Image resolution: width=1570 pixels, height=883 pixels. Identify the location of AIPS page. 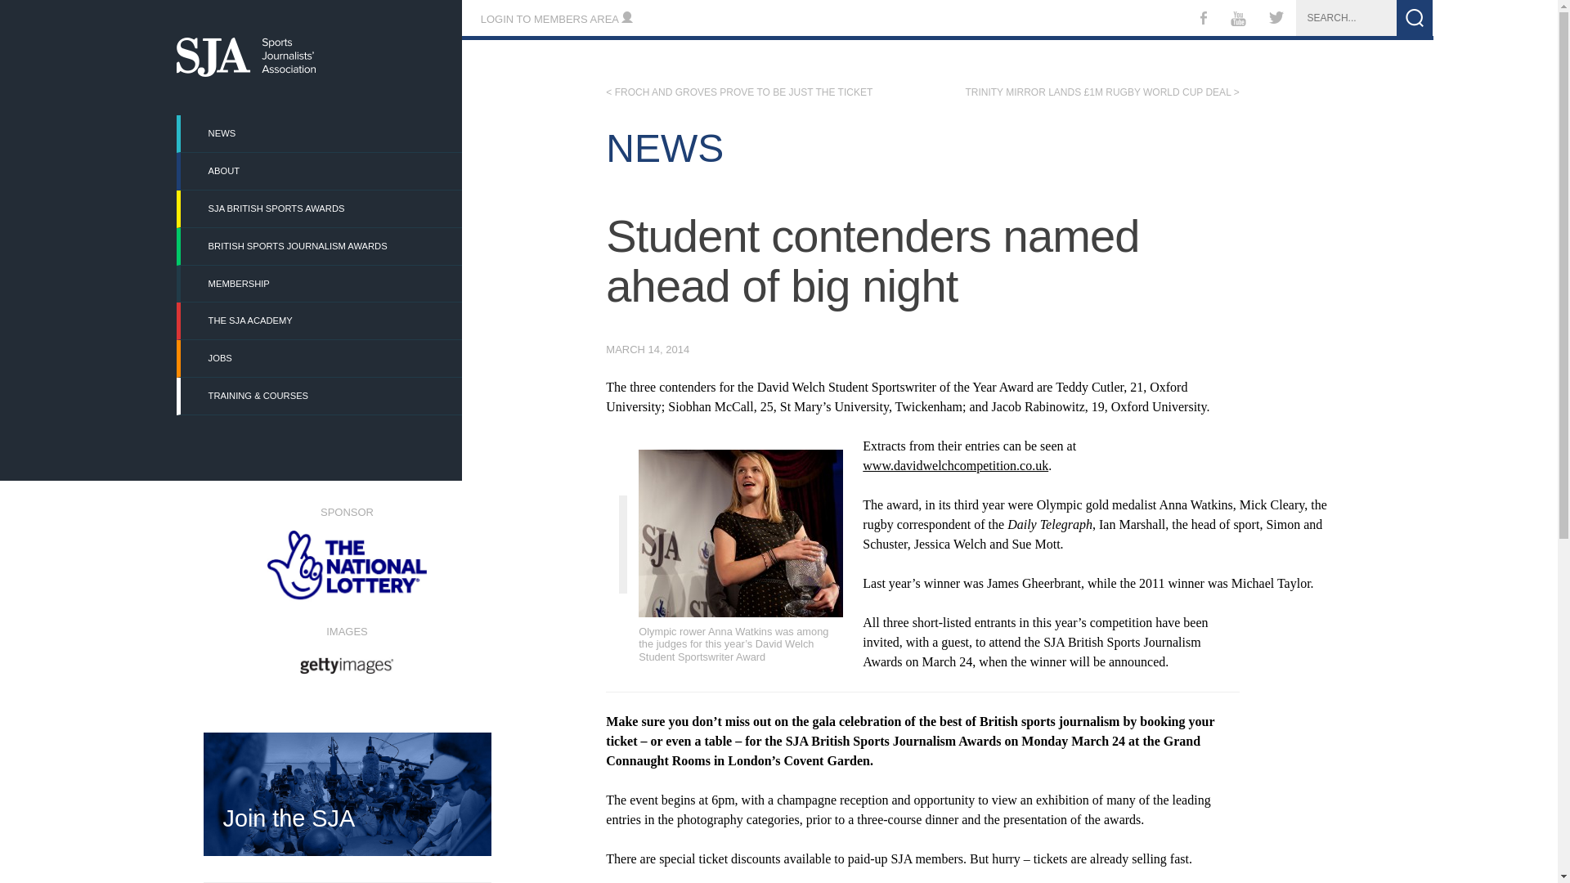
(635, 657).